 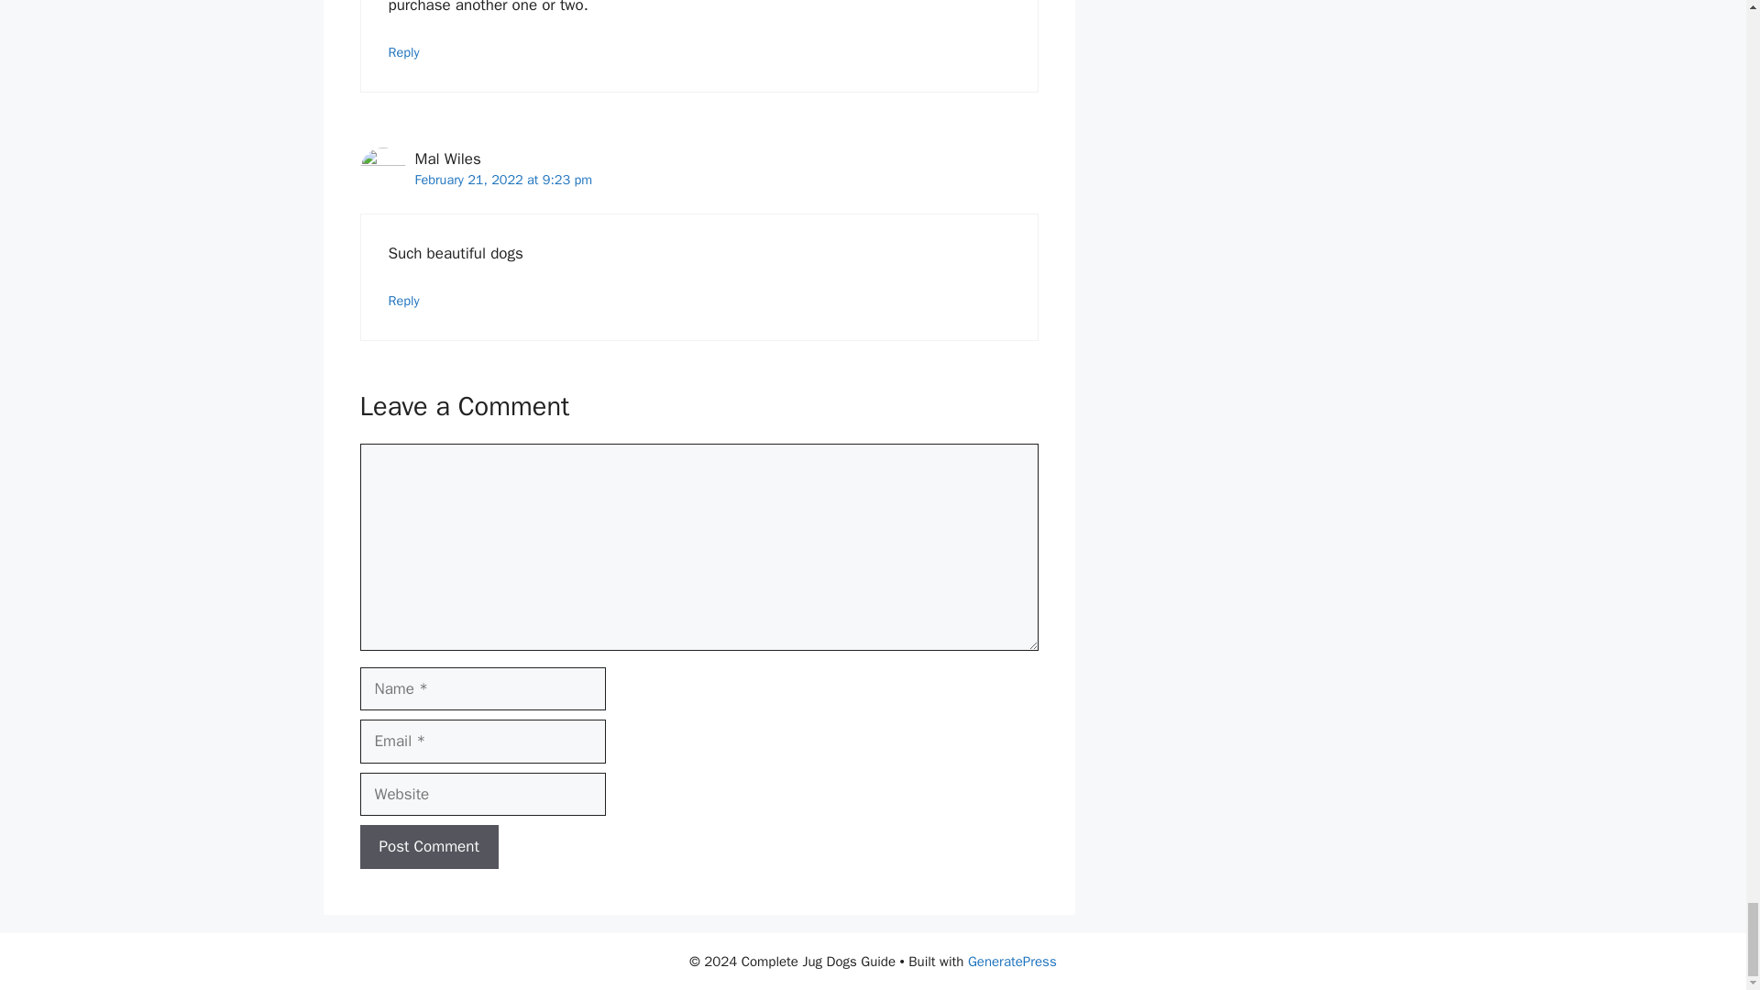 I want to click on Reply, so click(x=404, y=300).